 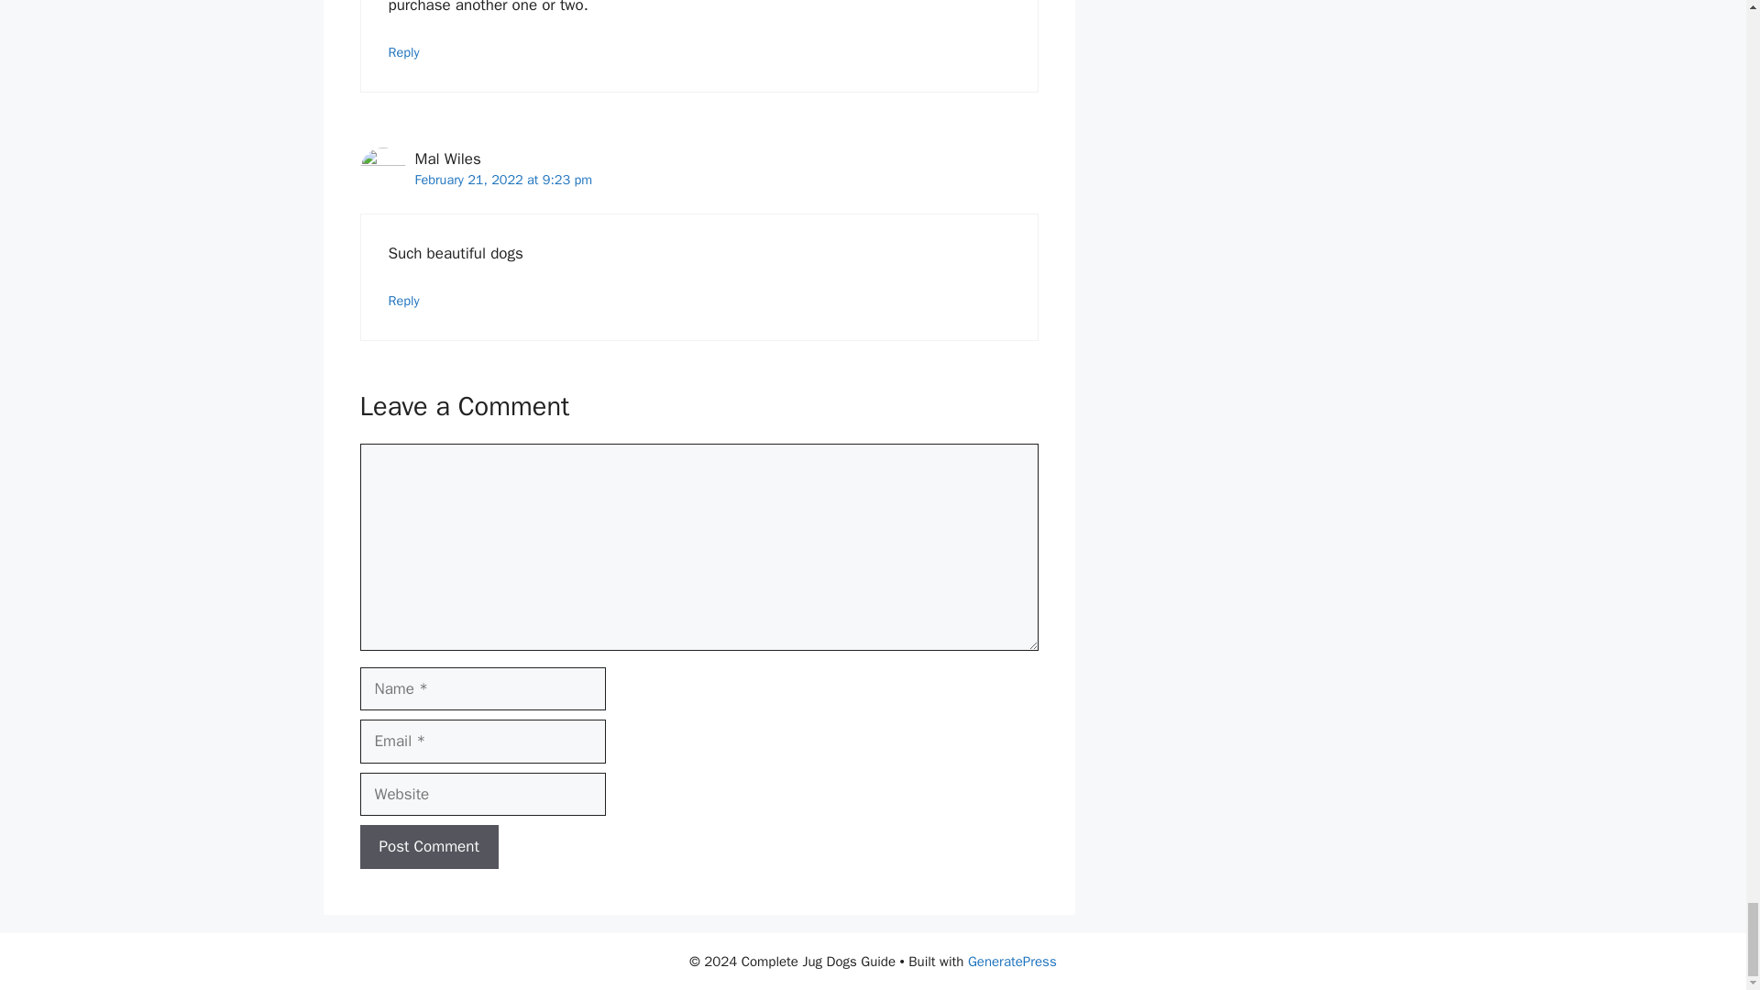 I want to click on Reply, so click(x=404, y=300).